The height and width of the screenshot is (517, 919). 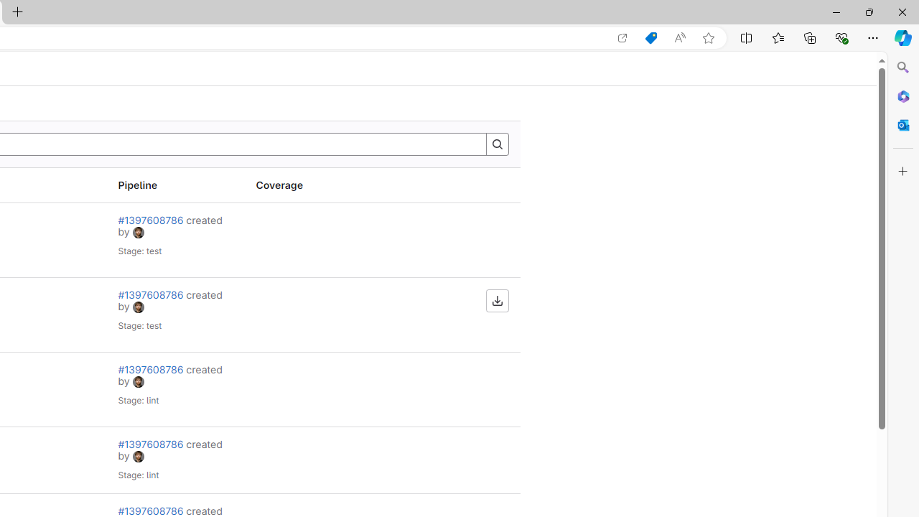 What do you see at coordinates (313, 185) in the screenshot?
I see `Coverage` at bounding box center [313, 185].